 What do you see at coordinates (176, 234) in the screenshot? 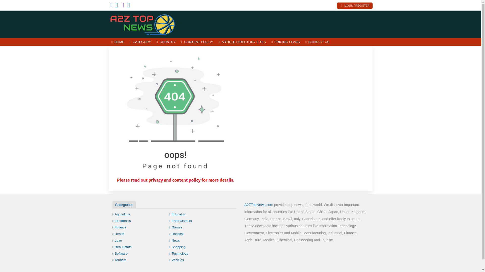
I see `Hospital` at bounding box center [176, 234].